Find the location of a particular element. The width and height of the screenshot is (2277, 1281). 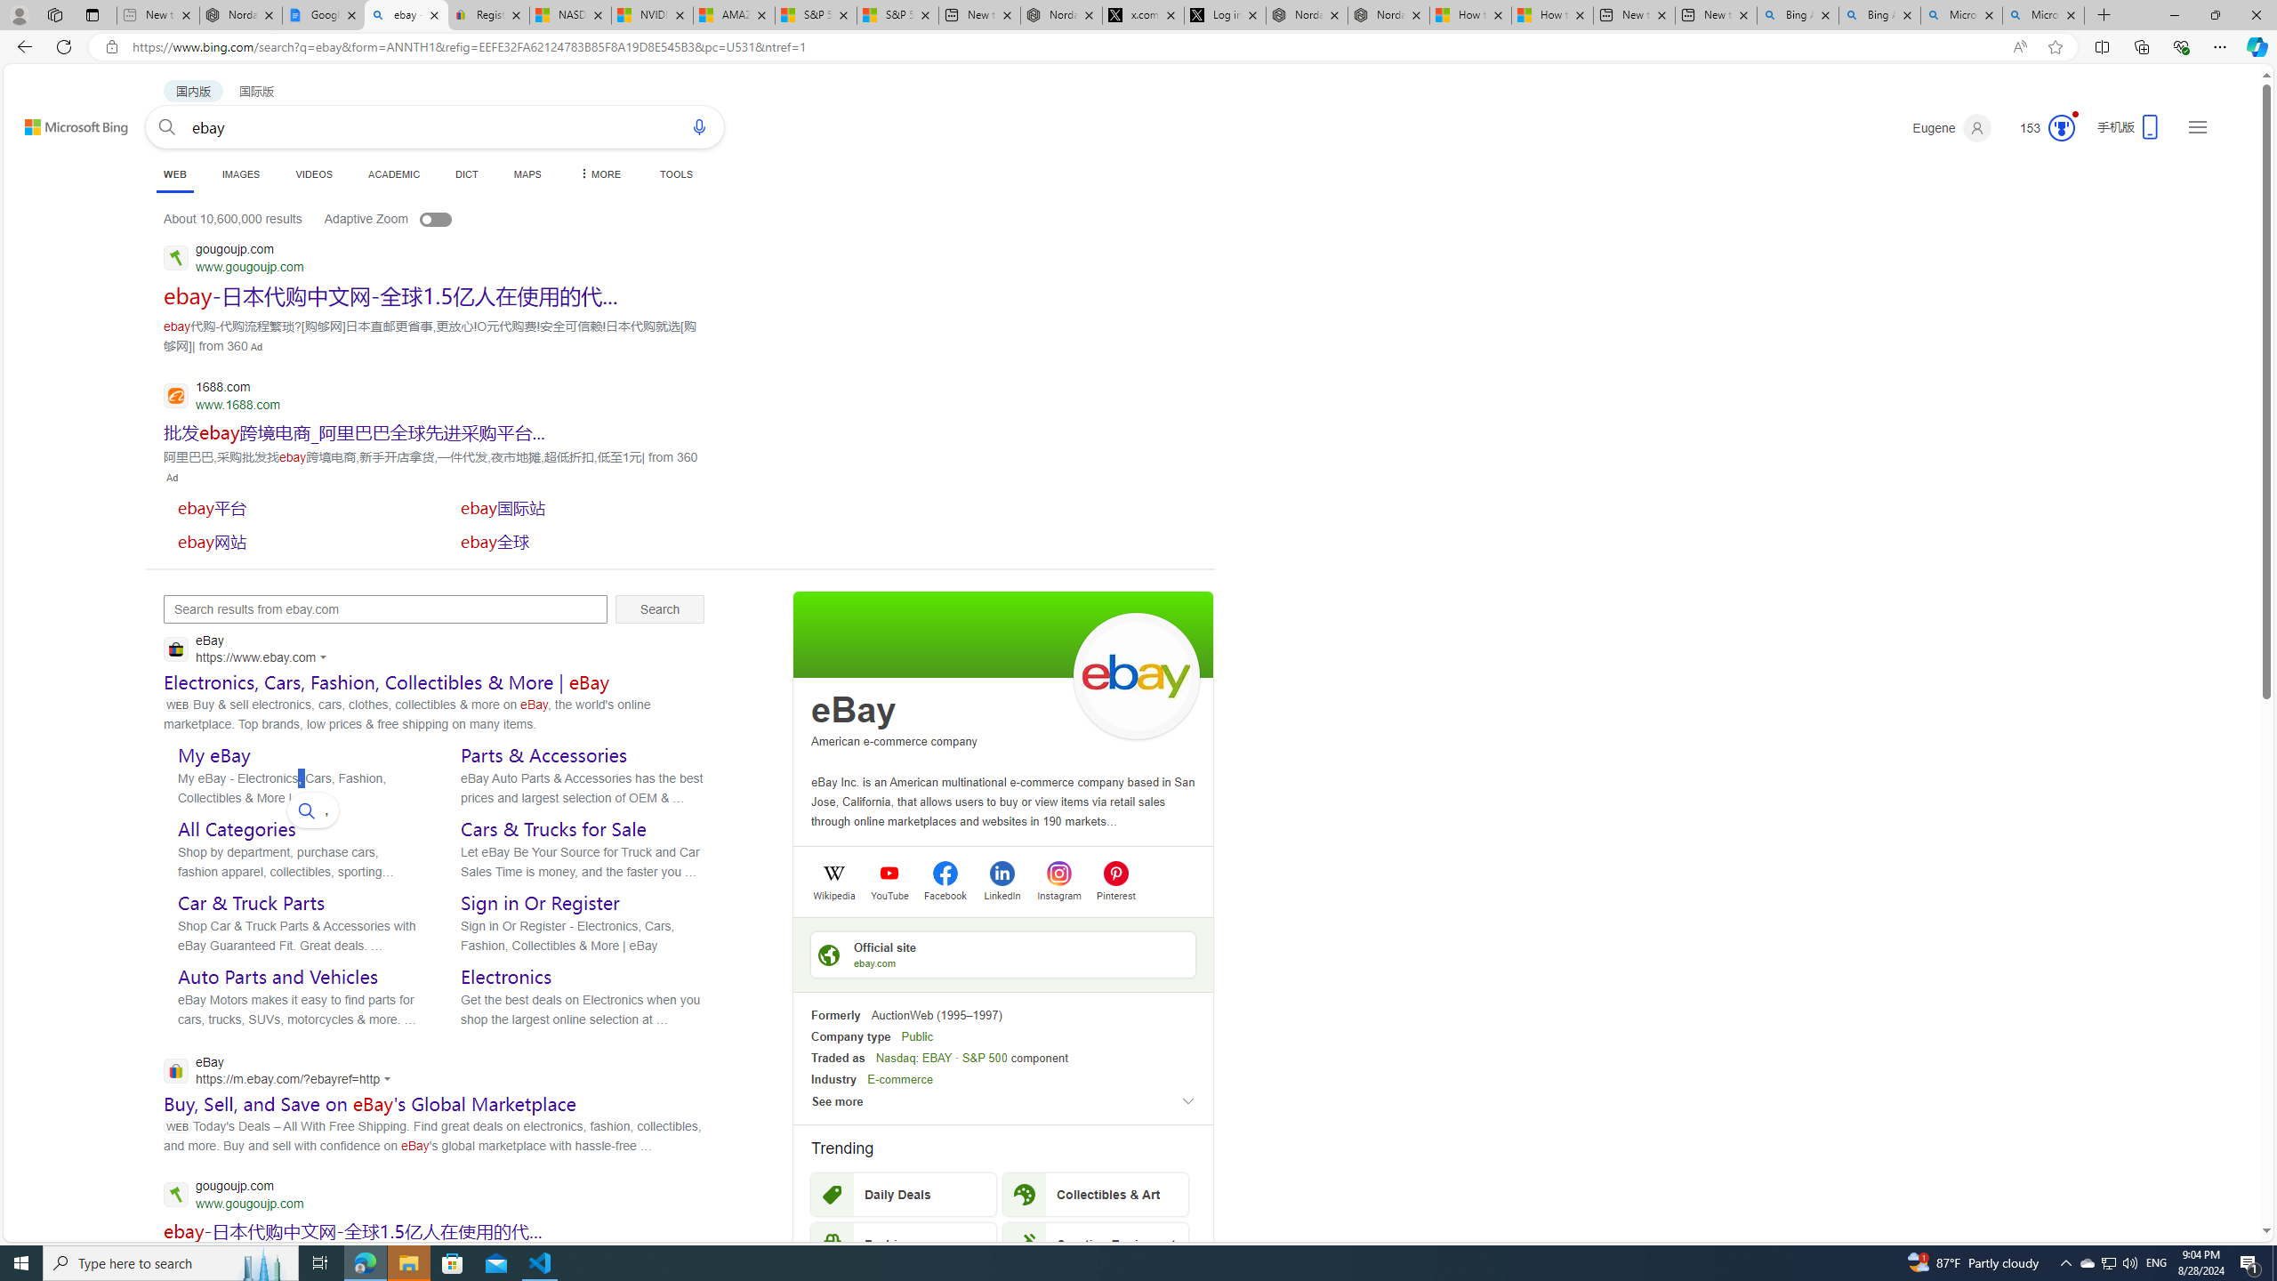

Search results from ebay.com is located at coordinates (386, 609).